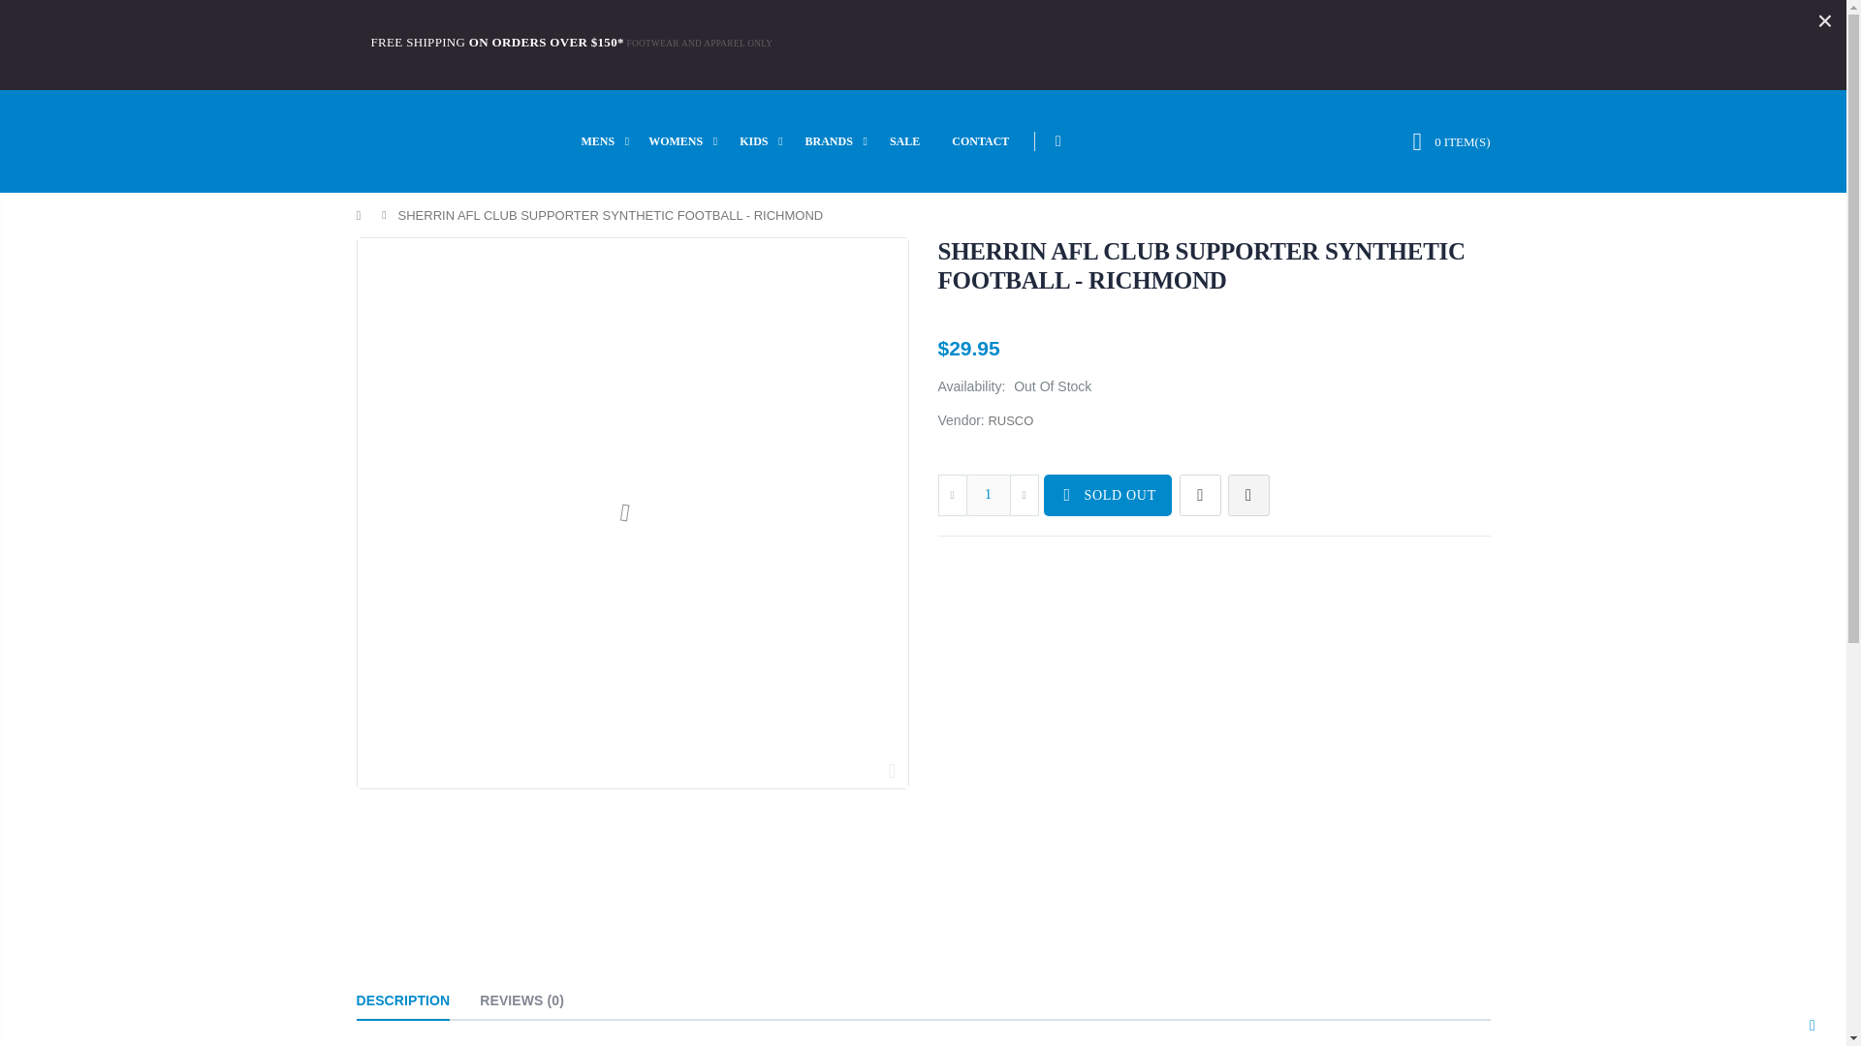 This screenshot has height=1046, width=1861. I want to click on MENS, so click(611, 140).